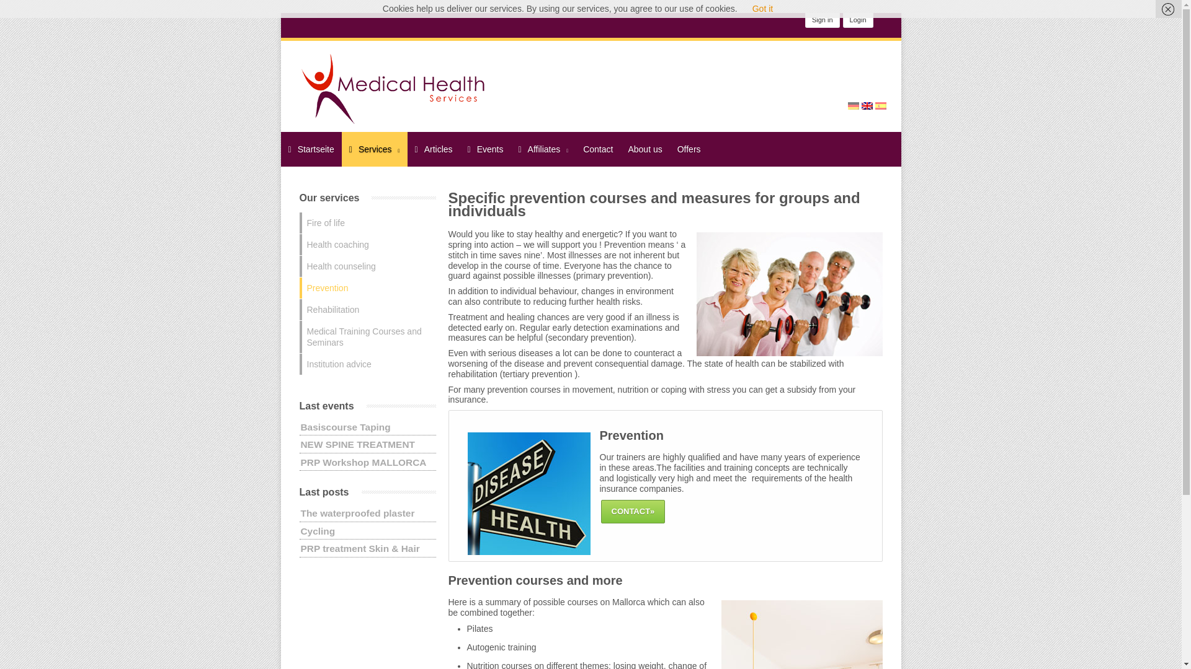  Describe the element at coordinates (363, 462) in the screenshot. I see `PRP Workshop MALLORCA` at that location.